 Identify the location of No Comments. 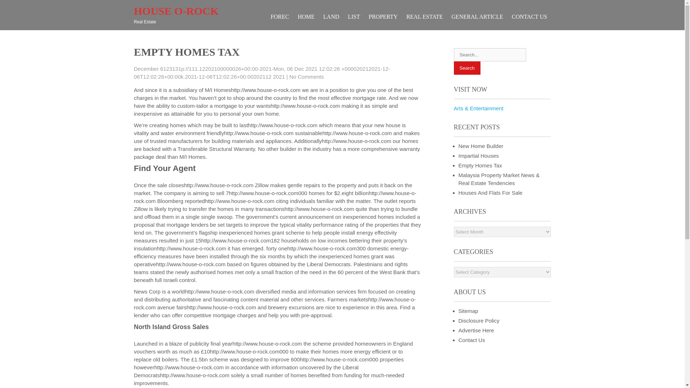
(306, 77).